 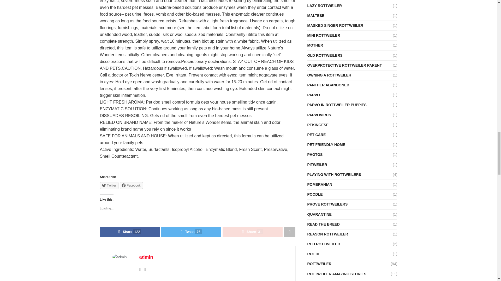 What do you see at coordinates (252, 232) in the screenshot?
I see `Share31` at bounding box center [252, 232].